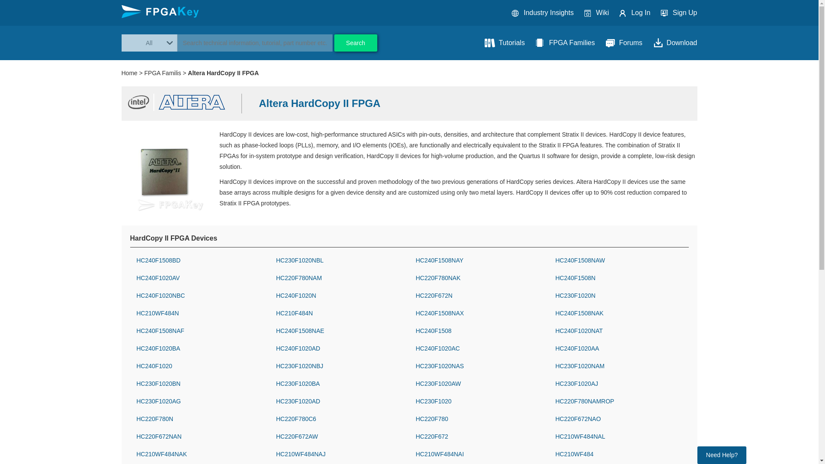 This screenshot has width=825, height=464. What do you see at coordinates (339, 260) in the screenshot?
I see `HC230F1020NBL` at bounding box center [339, 260].